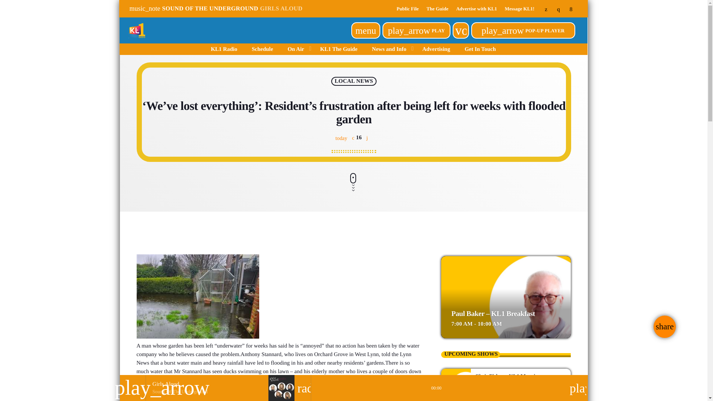 This screenshot has width=713, height=401. I want to click on Message KL1!, so click(519, 8).